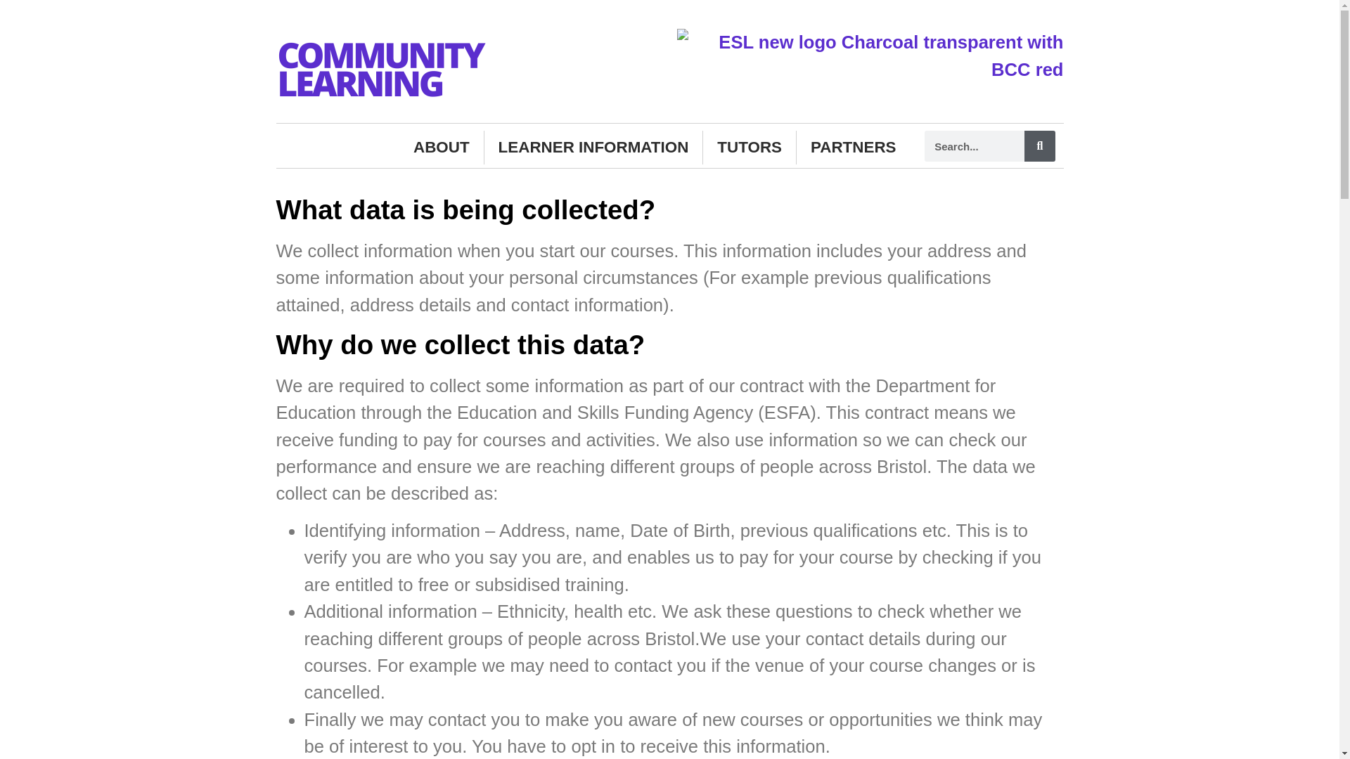 The height and width of the screenshot is (759, 1350). What do you see at coordinates (442, 148) in the screenshot?
I see `ABOUT` at bounding box center [442, 148].